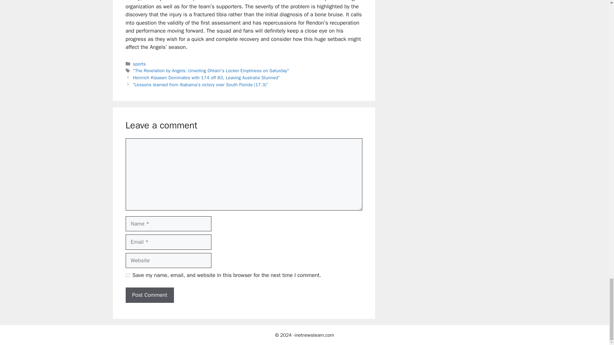  Describe the element at coordinates (127, 275) in the screenshot. I see `yes` at that location.